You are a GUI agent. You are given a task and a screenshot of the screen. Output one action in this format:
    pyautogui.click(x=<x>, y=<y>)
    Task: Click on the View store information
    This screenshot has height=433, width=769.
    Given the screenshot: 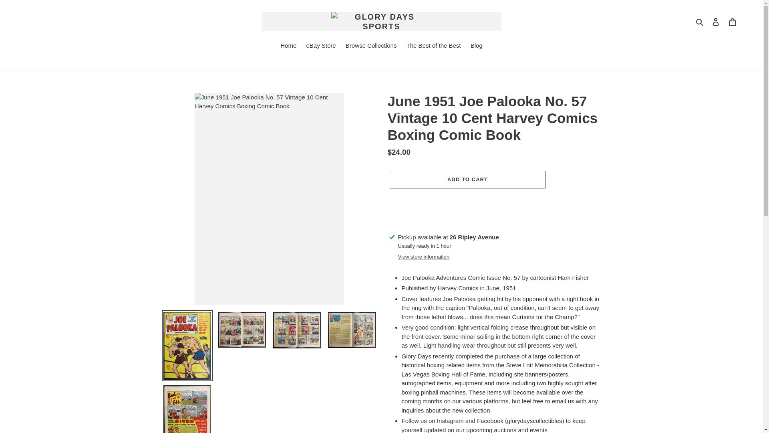 What is the action you would take?
    pyautogui.click(x=424, y=257)
    